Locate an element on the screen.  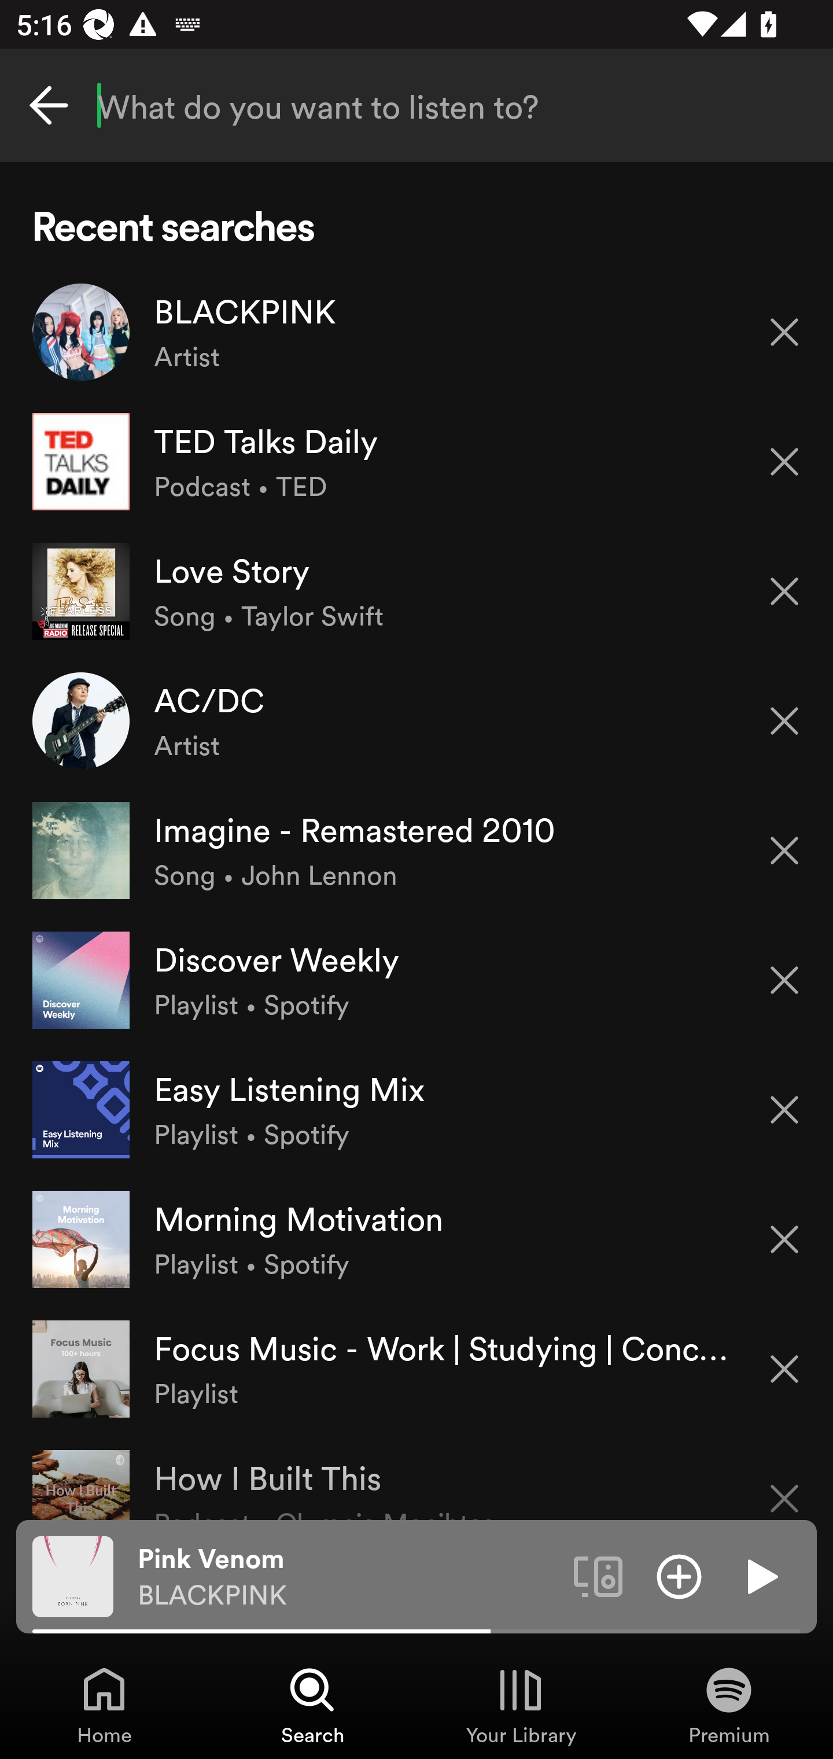
BLACKPINK Artist Remove is located at coordinates (417, 332).